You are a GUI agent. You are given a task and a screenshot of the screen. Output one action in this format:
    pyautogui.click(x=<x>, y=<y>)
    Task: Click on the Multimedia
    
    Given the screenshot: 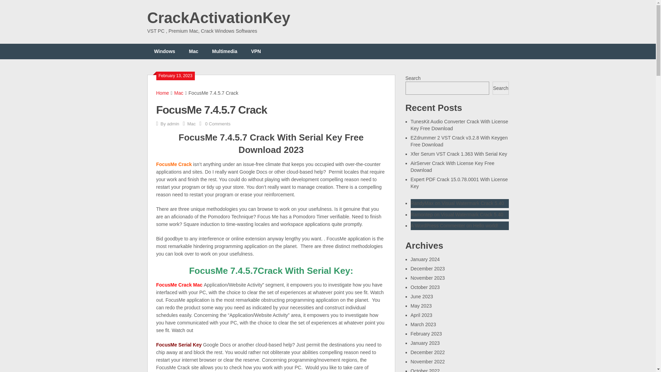 What is the action you would take?
    pyautogui.click(x=224, y=51)
    